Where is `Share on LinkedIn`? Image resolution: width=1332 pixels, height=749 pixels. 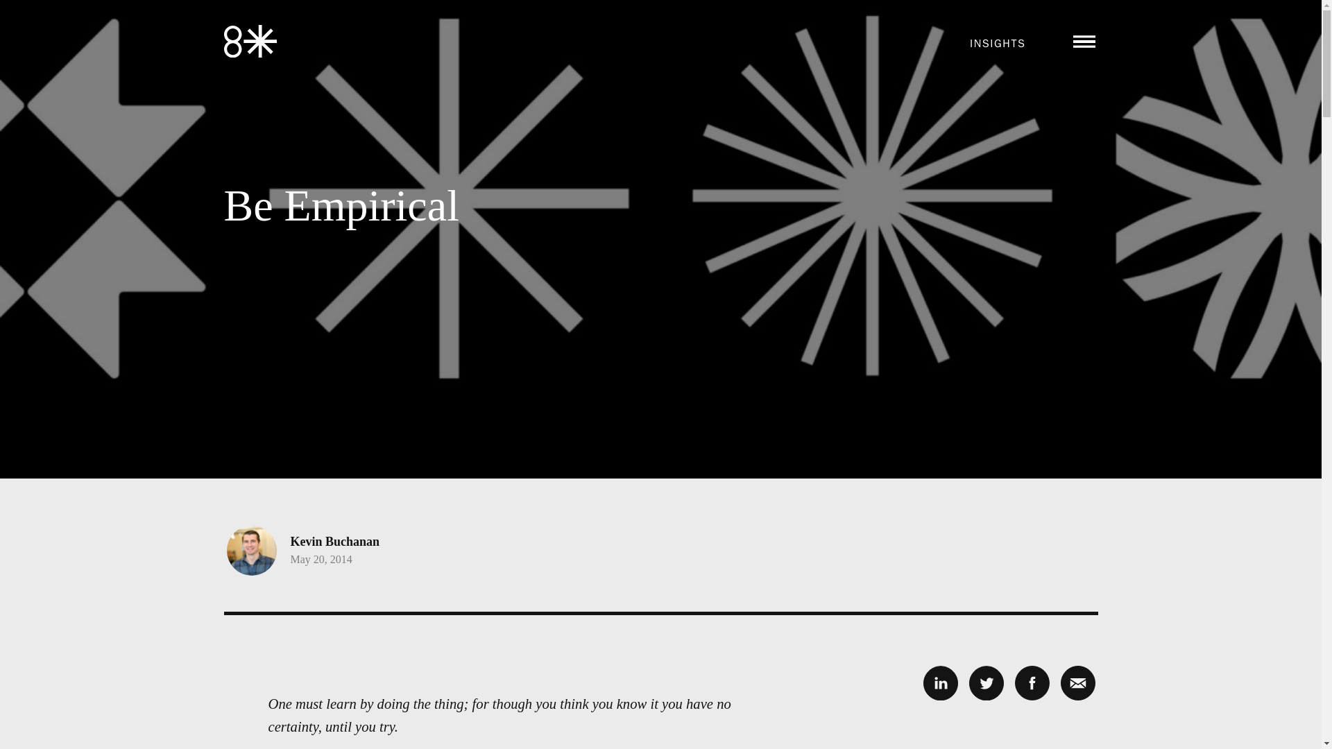
Share on LinkedIn is located at coordinates (940, 682).